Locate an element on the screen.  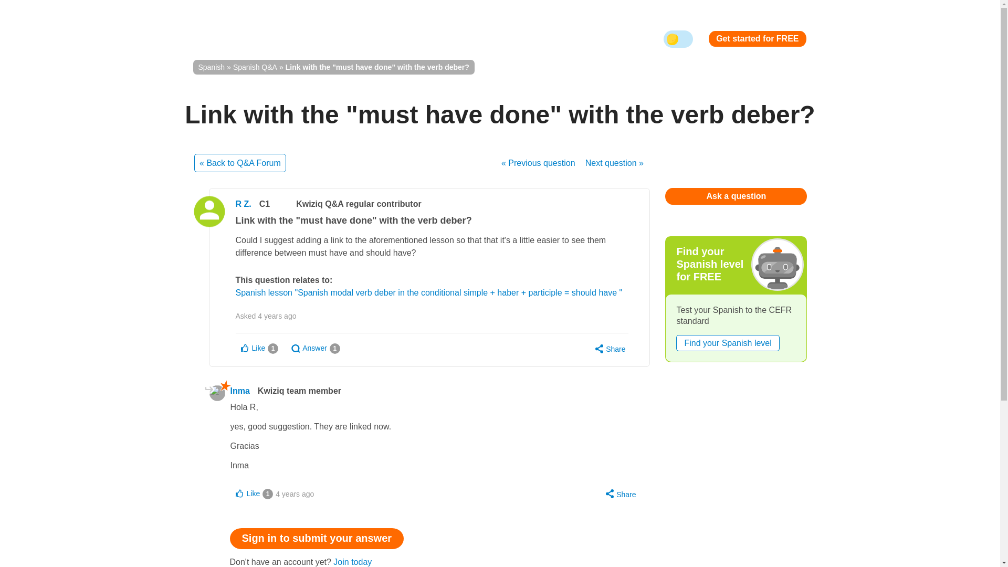
Sign in is located at coordinates (547, 39).